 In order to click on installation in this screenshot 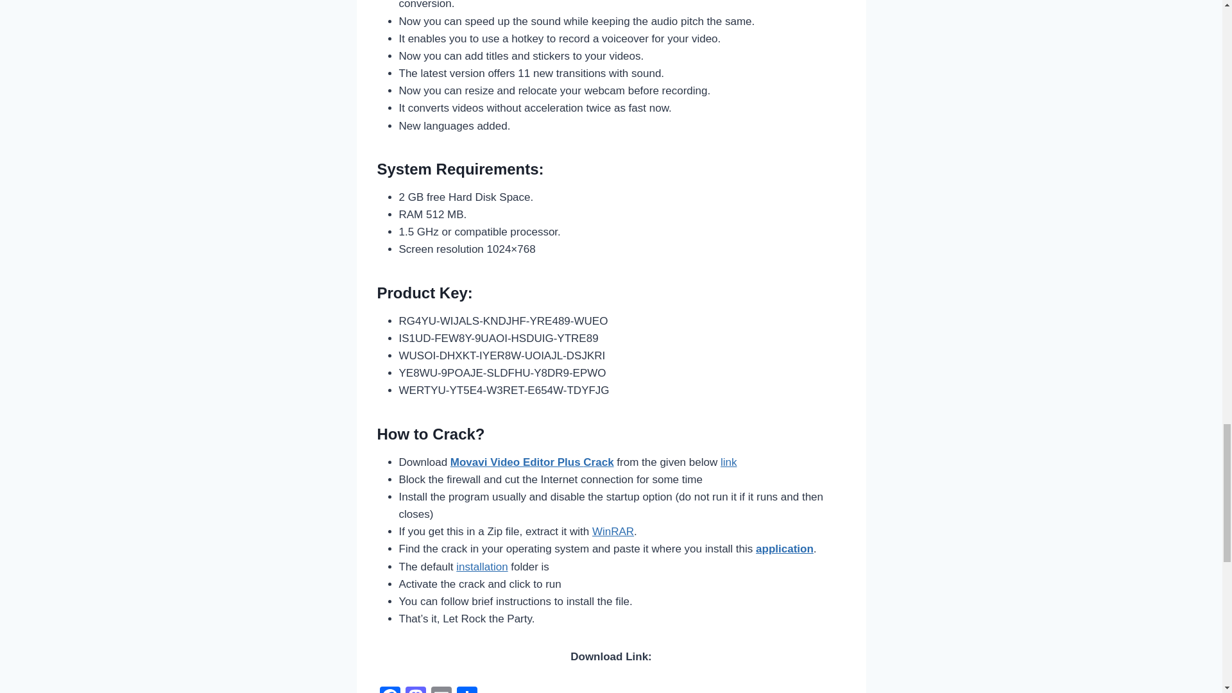, I will do `click(481, 567)`.